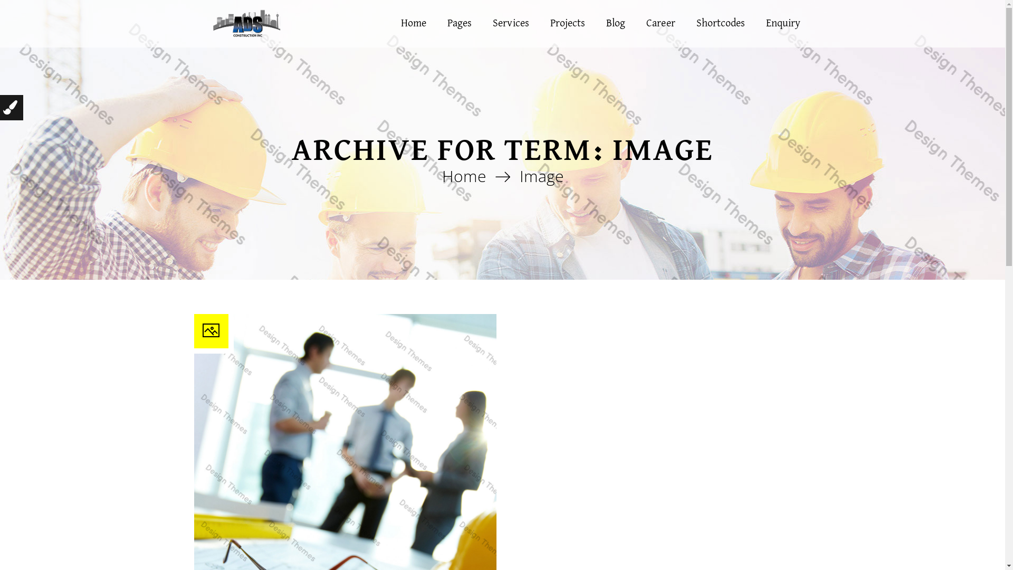 This screenshot has width=1013, height=570. Describe the element at coordinates (616, 24) in the screenshot. I see `Blog` at that location.